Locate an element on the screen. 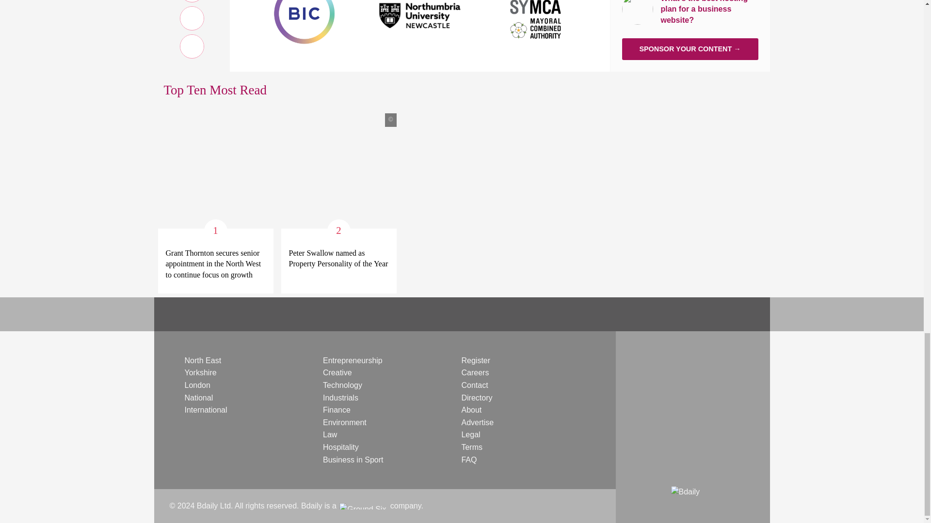 The width and height of the screenshot is (931, 523). Creative is located at coordinates (337, 372).